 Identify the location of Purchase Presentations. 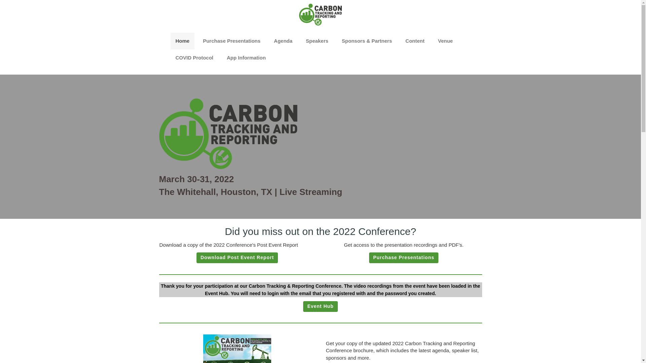
(404, 257).